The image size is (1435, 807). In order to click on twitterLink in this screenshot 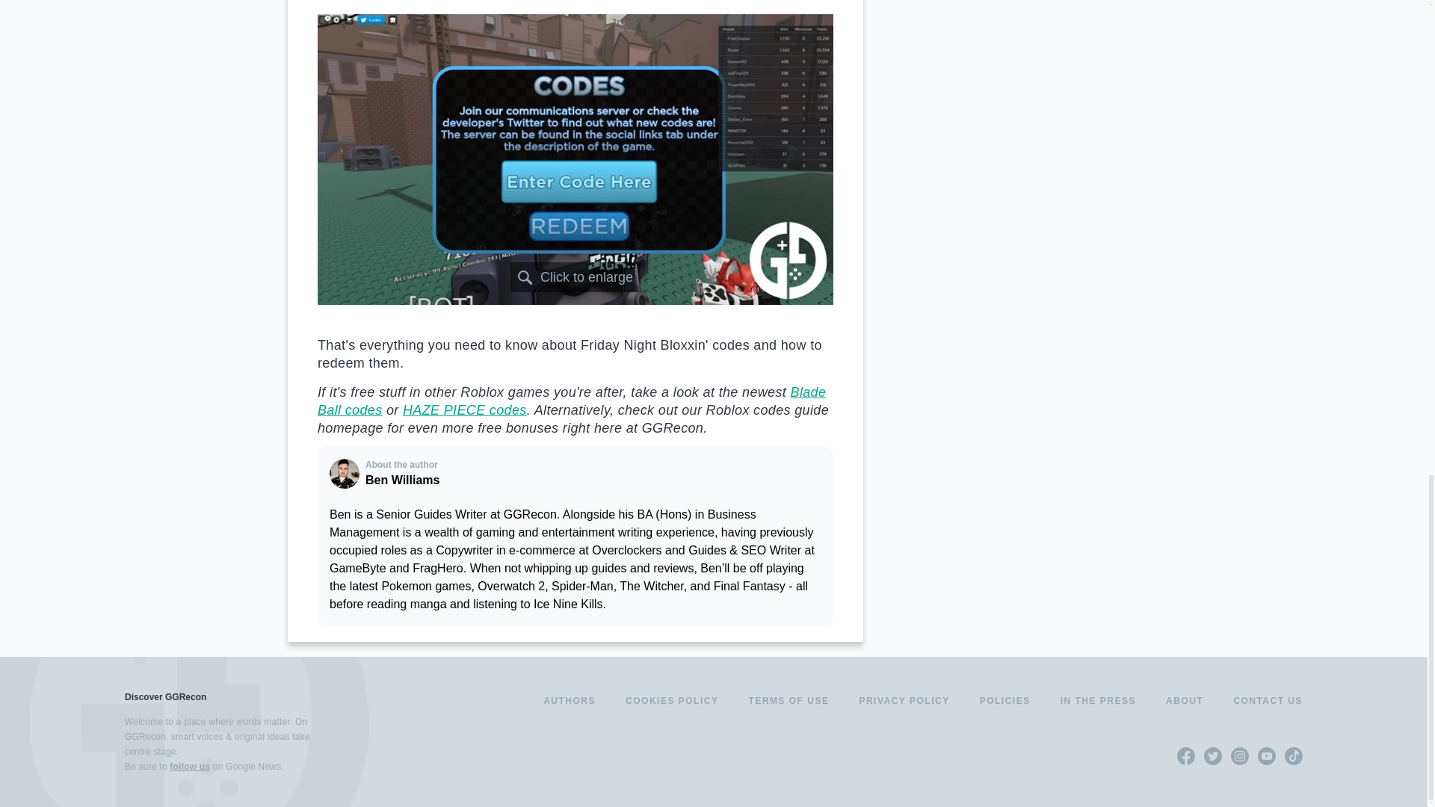, I will do `click(1212, 756)`.